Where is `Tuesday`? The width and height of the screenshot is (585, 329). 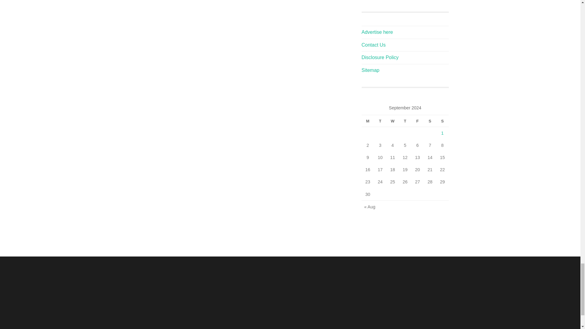
Tuesday is located at coordinates (380, 121).